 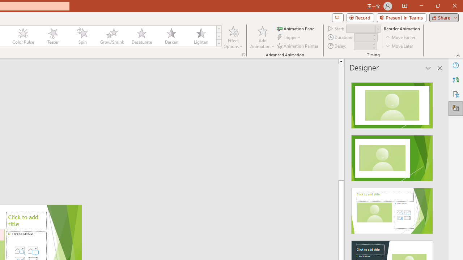 I want to click on Move Later, so click(x=400, y=45).